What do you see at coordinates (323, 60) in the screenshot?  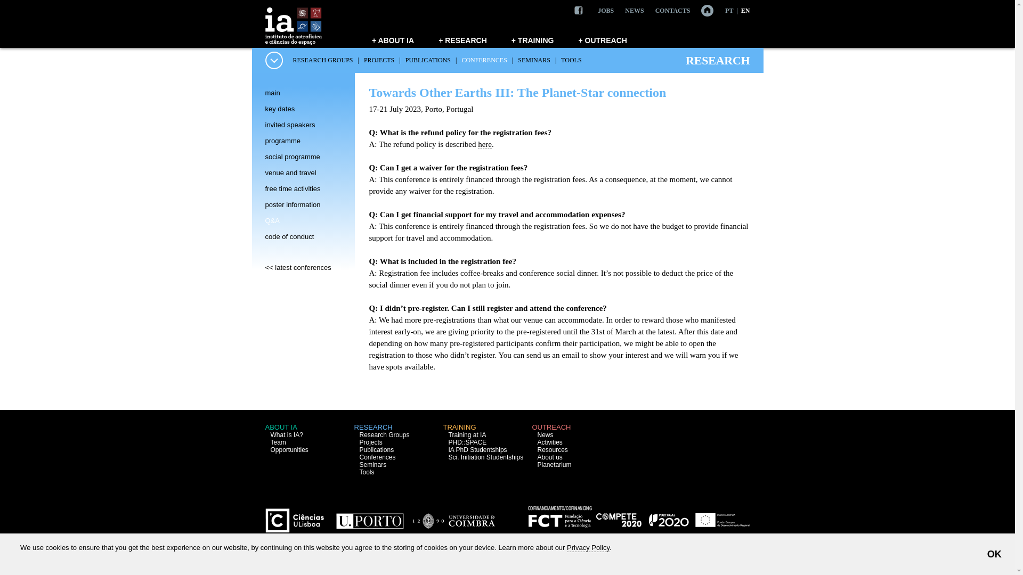 I see `RESEARCH GROUPS` at bounding box center [323, 60].